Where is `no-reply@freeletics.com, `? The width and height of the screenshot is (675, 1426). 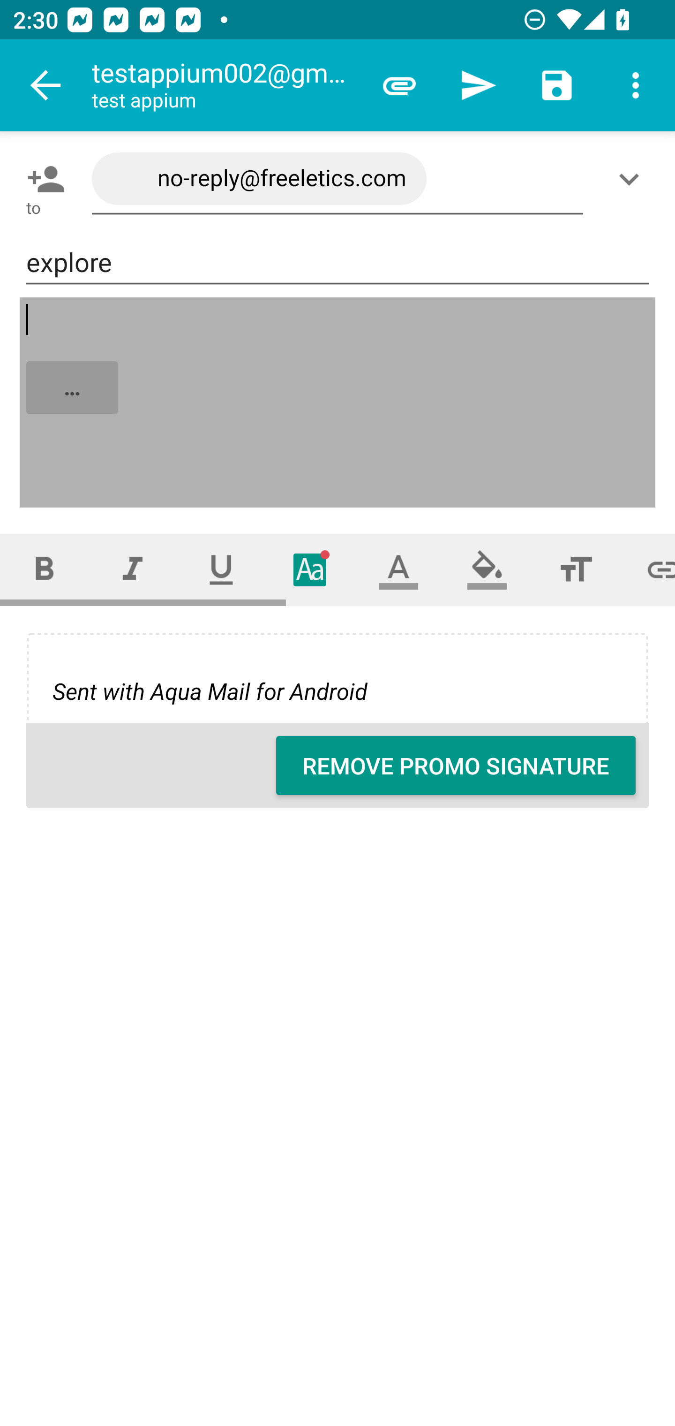 no-reply@freeletics.com,  is located at coordinates (337, 179).